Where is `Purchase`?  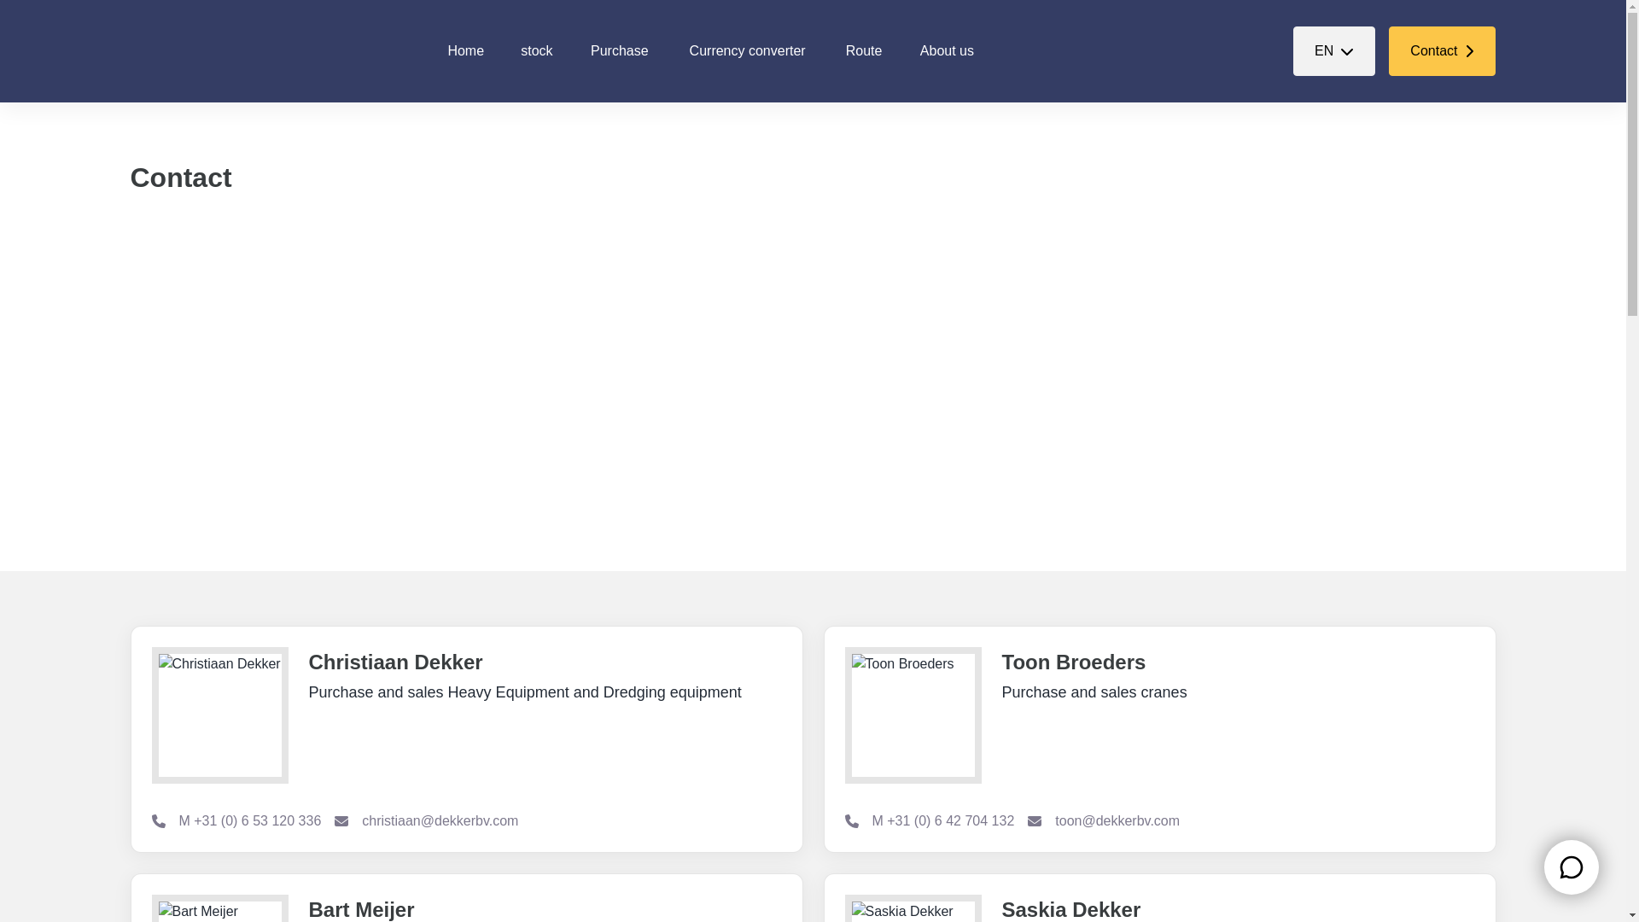 Purchase is located at coordinates (1441, 51).